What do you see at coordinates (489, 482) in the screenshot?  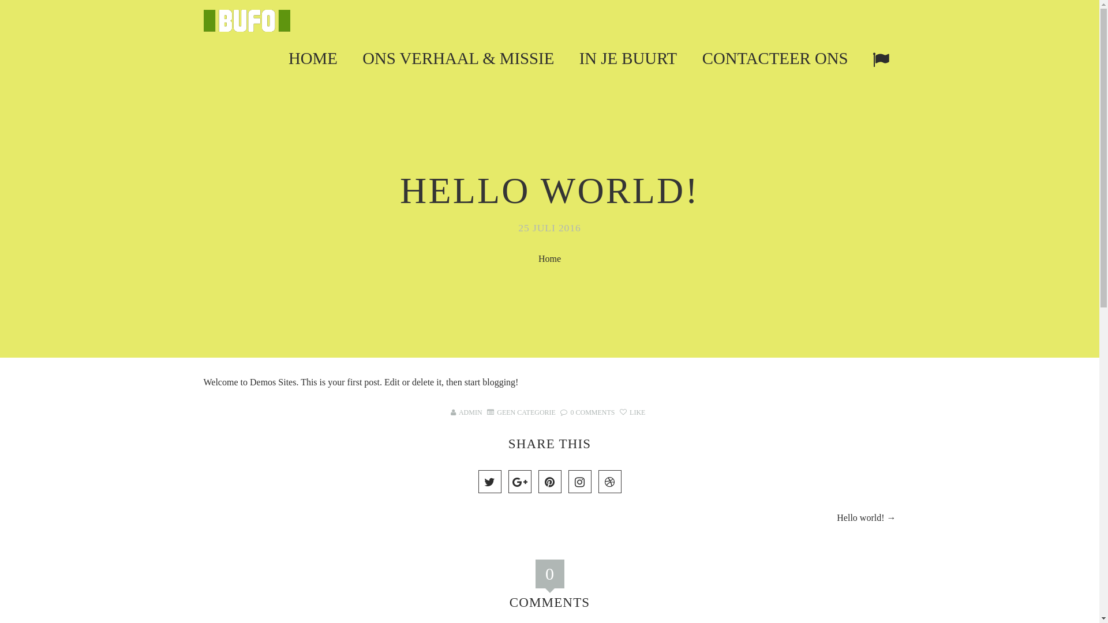 I see `Twitter` at bounding box center [489, 482].